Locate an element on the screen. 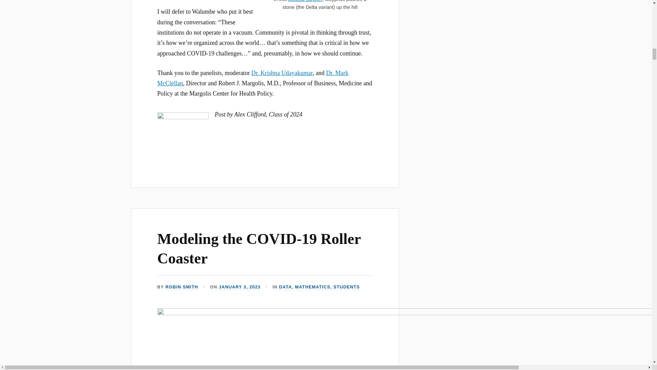 The width and height of the screenshot is (657, 370). ROBIN SMITH is located at coordinates (182, 287).